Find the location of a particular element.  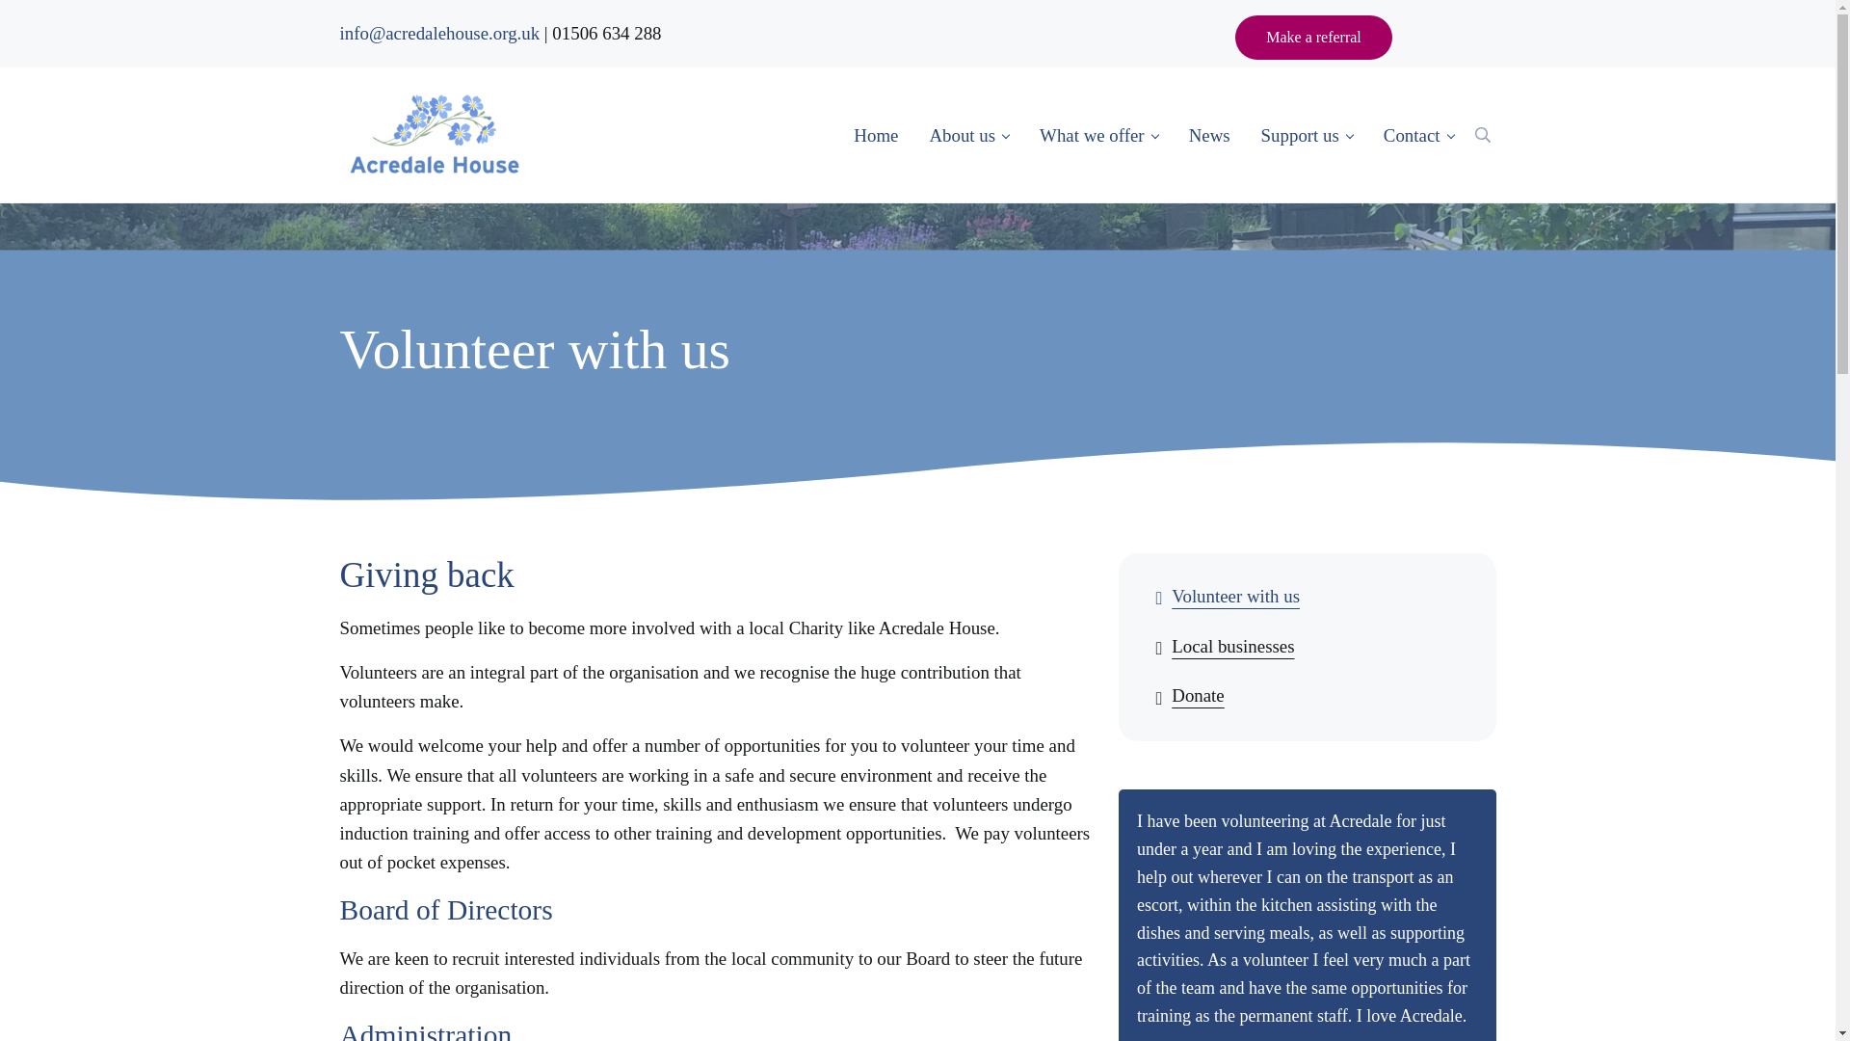

Contact is located at coordinates (1418, 135).